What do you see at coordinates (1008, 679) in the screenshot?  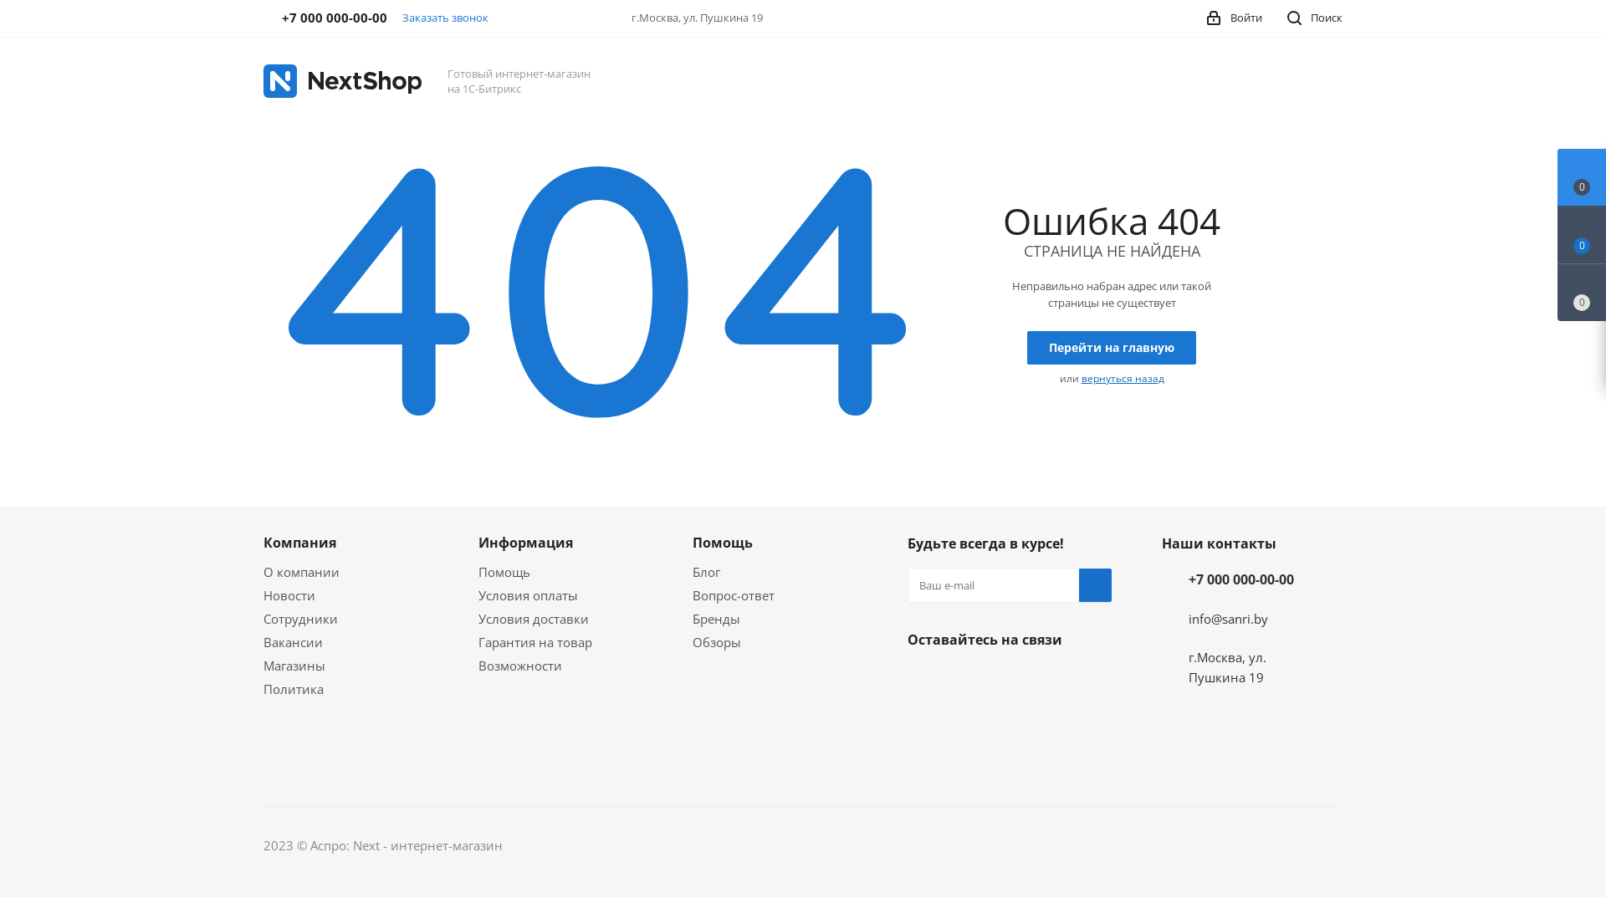 I see `Twitter` at bounding box center [1008, 679].